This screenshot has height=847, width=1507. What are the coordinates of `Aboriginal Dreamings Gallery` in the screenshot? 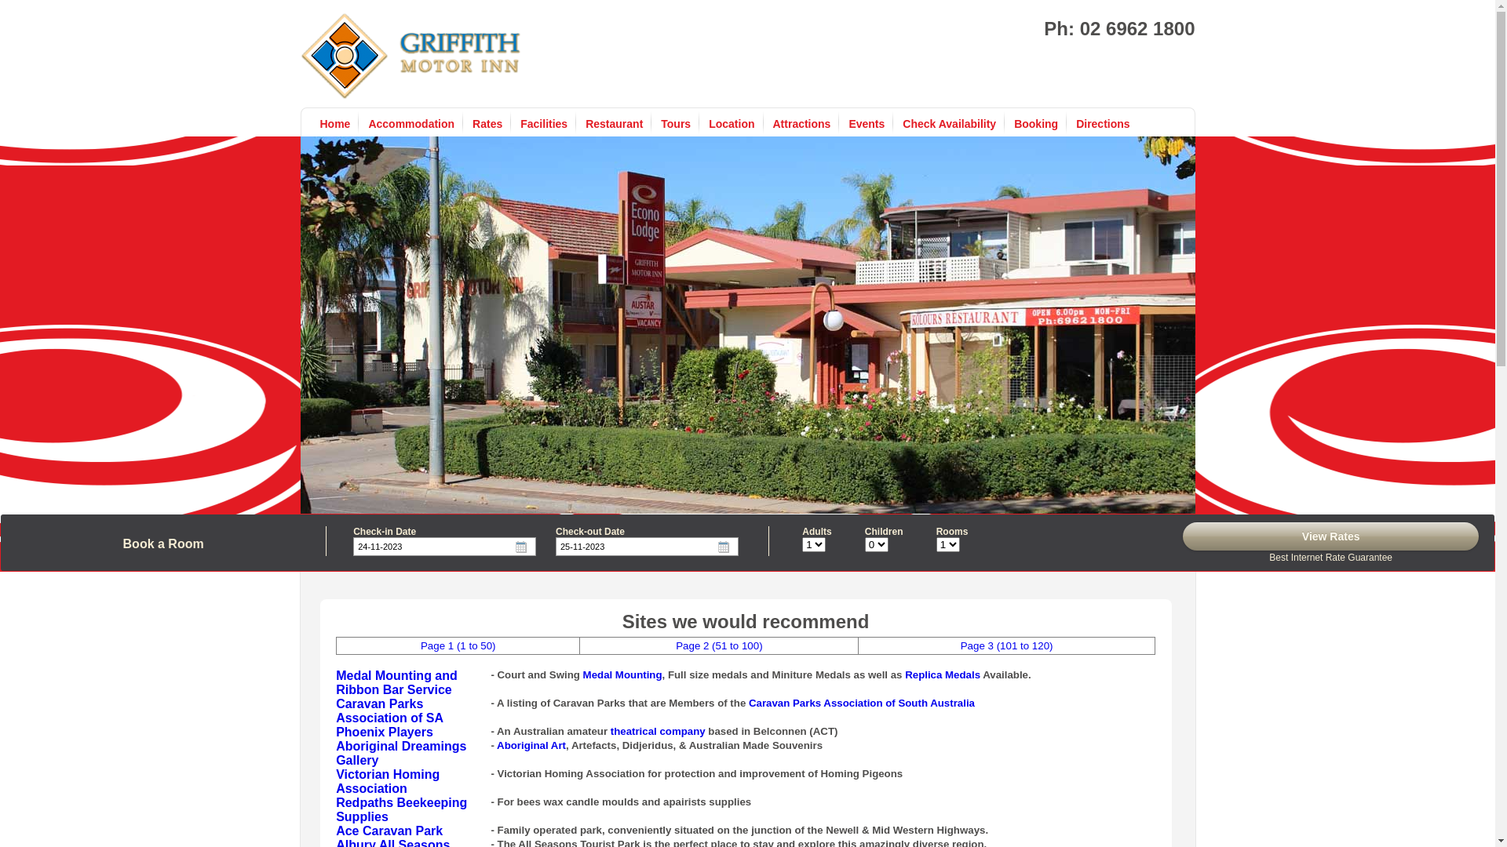 It's located at (401, 753).